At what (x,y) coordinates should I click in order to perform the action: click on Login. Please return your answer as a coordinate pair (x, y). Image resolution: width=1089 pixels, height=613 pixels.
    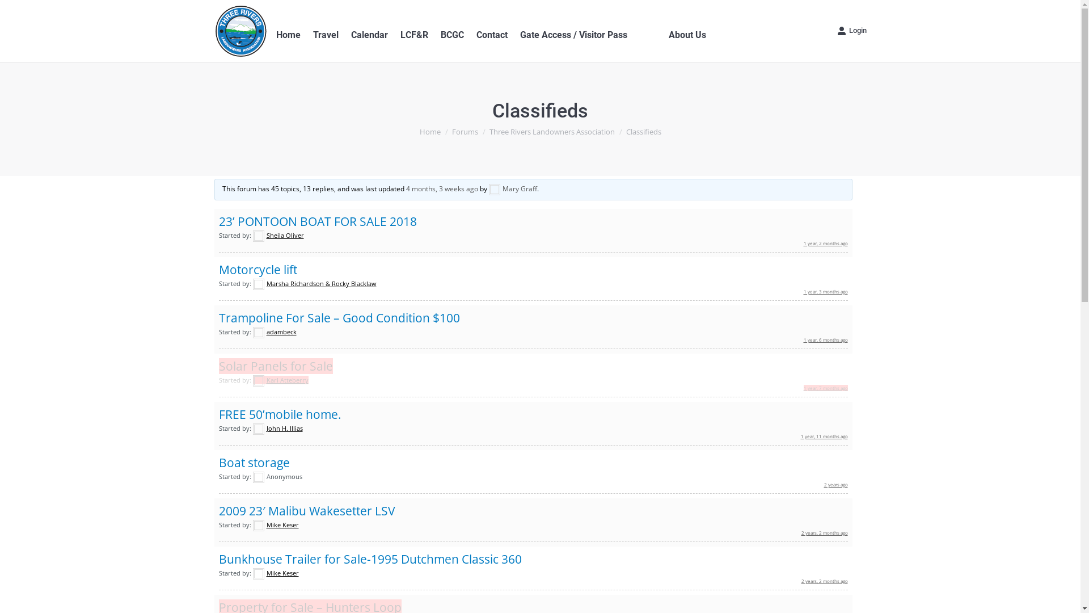
    Looking at the image, I should click on (852, 31).